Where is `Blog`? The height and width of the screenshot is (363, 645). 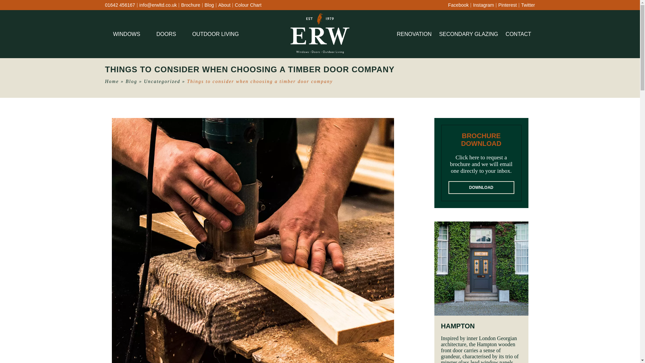 Blog is located at coordinates (131, 81).